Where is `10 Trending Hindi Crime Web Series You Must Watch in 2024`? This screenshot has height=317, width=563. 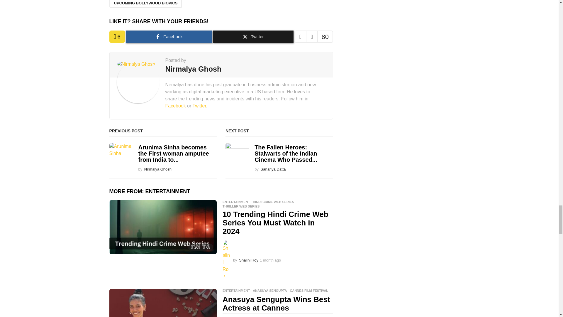
10 Trending Hindi Crime Web Series You Must Watch in 2024 is located at coordinates (162, 227).